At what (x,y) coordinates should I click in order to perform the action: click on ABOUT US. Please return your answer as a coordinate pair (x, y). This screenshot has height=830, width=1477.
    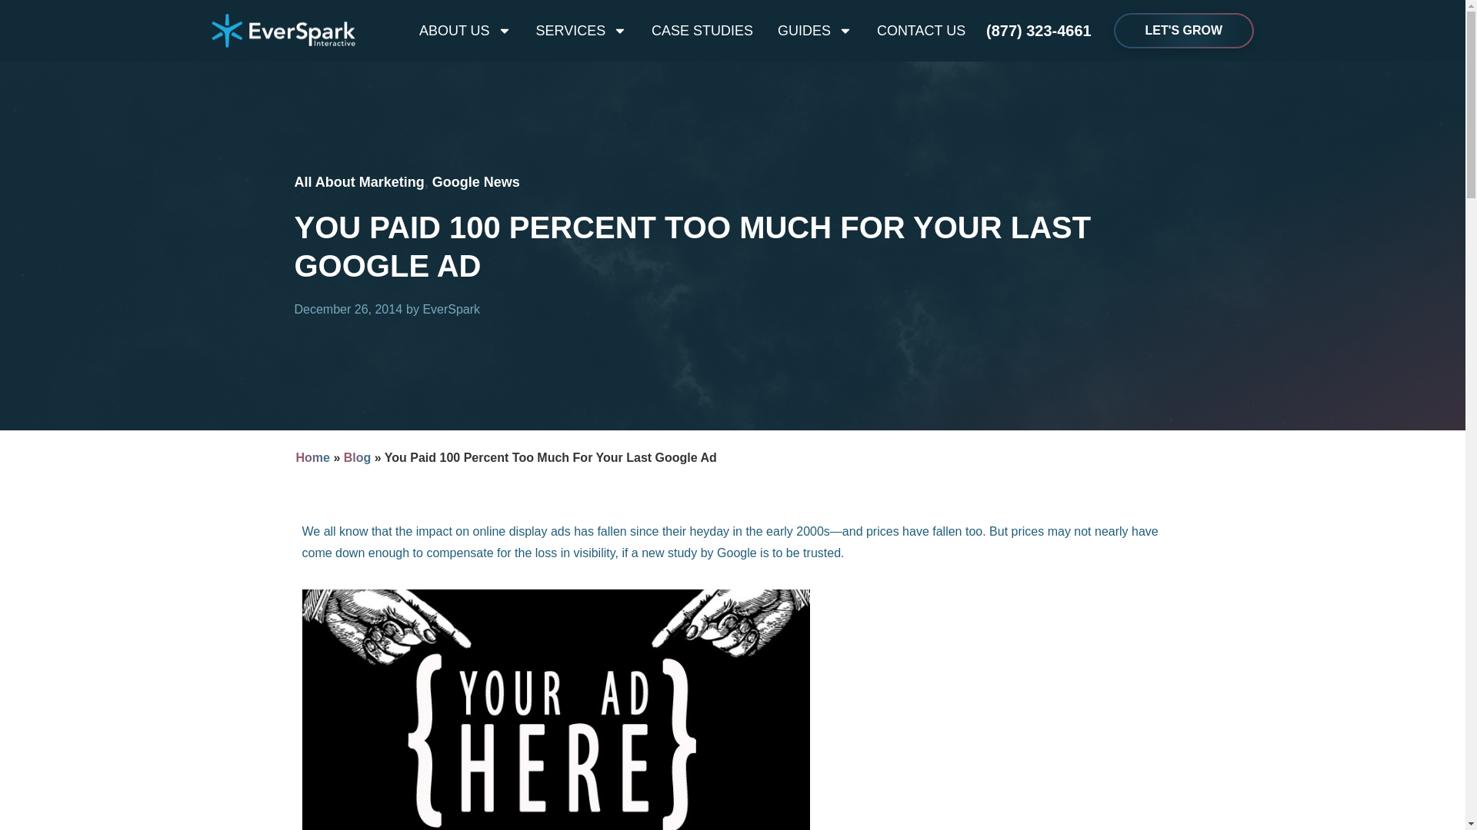
    Looking at the image, I should click on (472, 31).